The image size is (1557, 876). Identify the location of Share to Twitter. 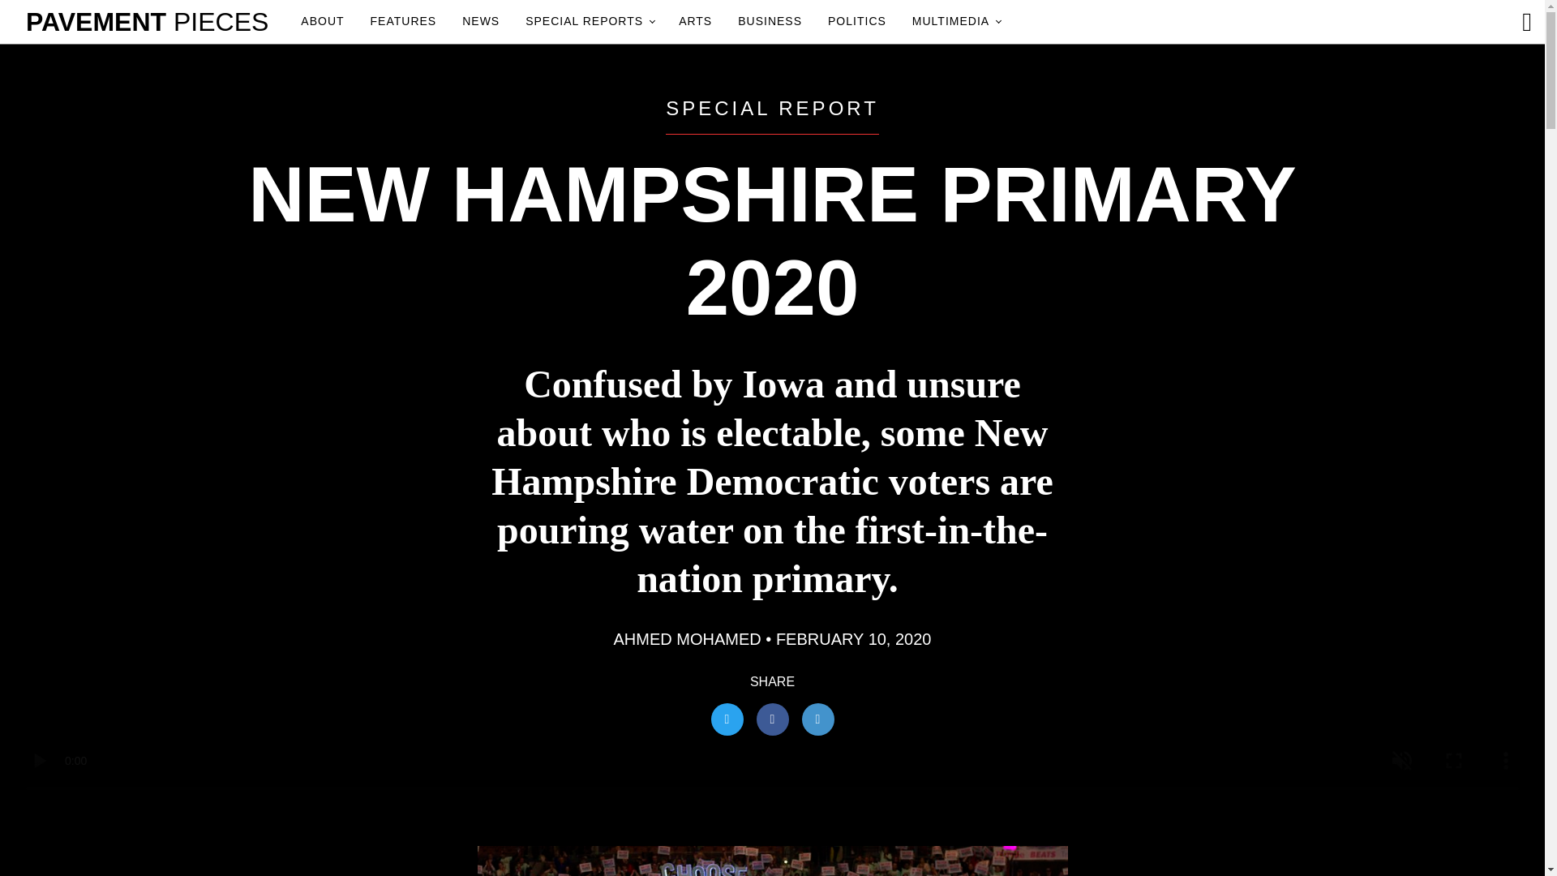
(726, 719).